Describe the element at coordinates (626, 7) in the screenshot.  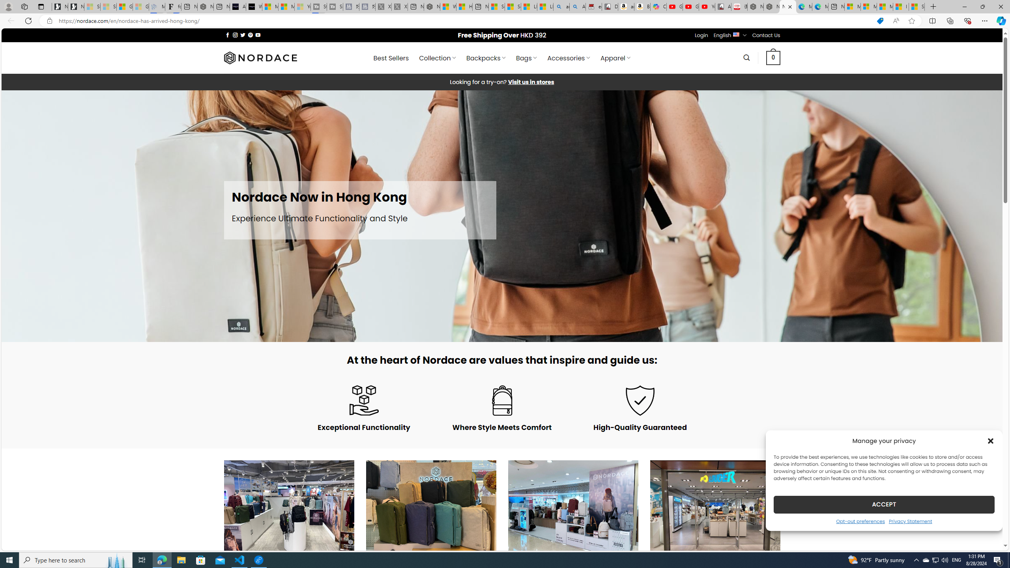
I see `amazon.in/dp/B0CX59H5W7/?tag=gsmcom05-21` at that location.